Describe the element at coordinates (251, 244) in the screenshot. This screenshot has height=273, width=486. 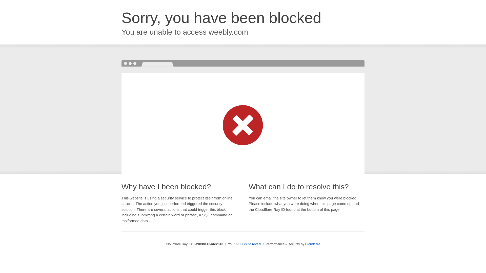
I see `Click to reveal` at that location.